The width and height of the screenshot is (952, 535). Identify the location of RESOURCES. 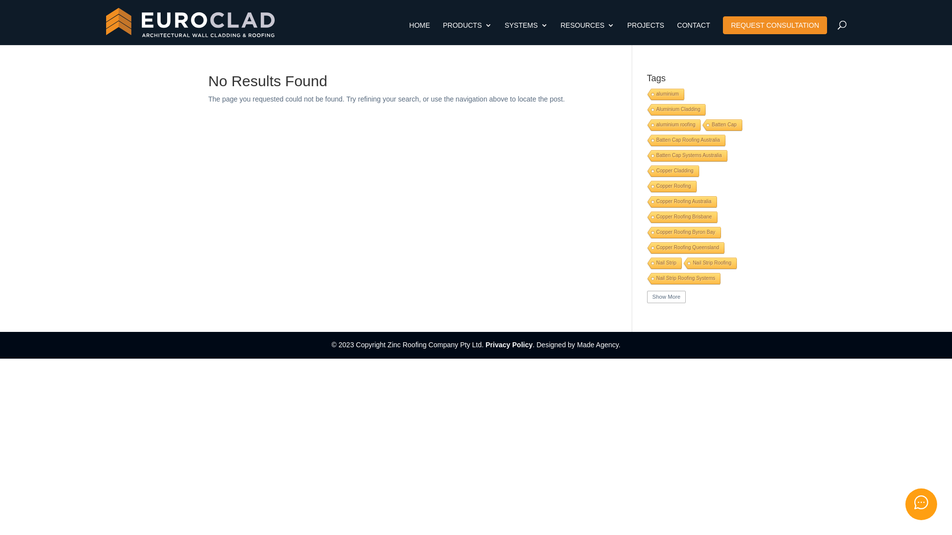
(587, 34).